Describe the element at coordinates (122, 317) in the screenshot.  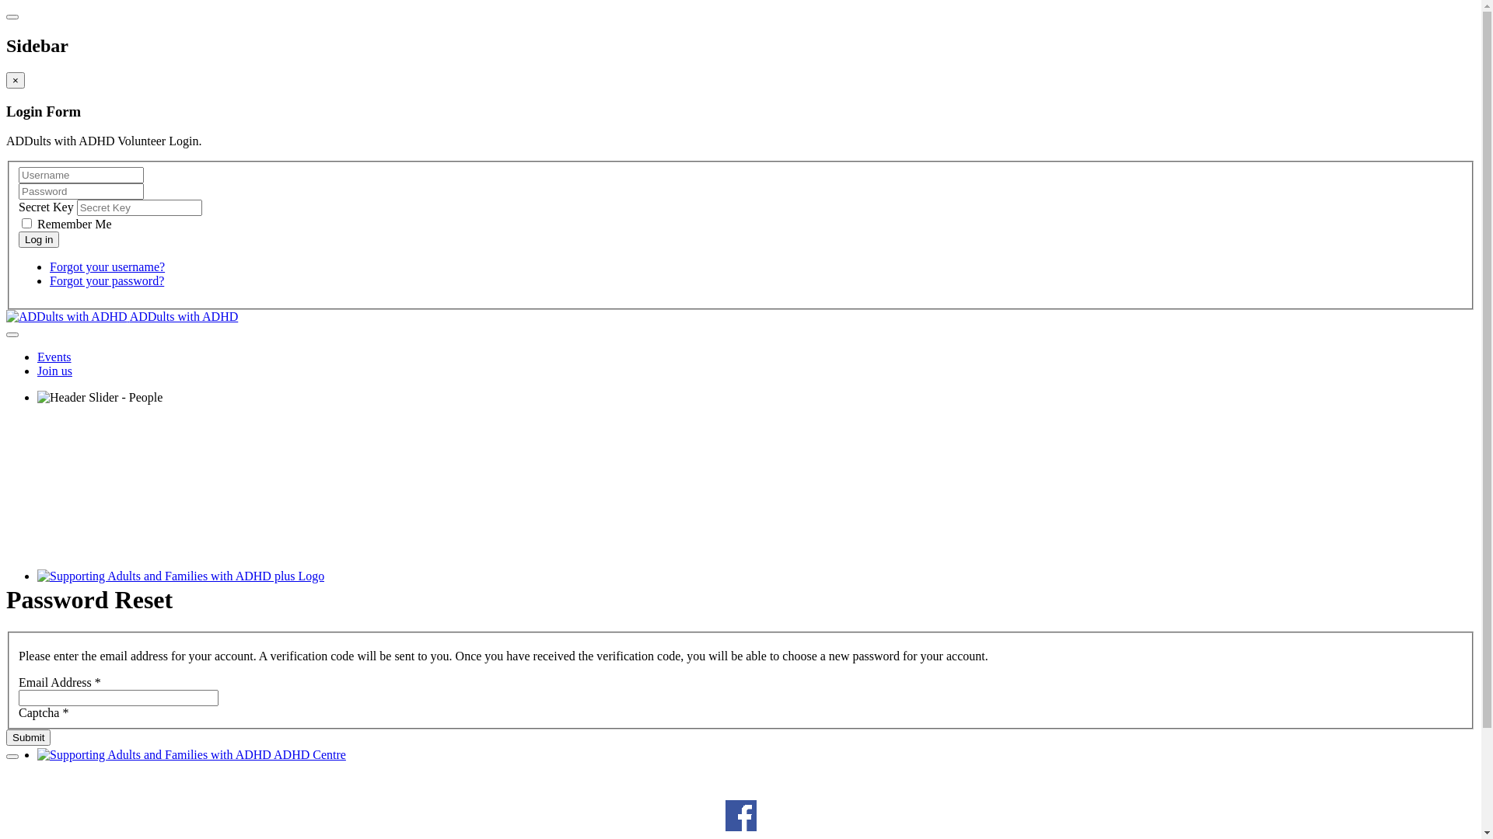
I see `ADDults with ADHD` at that location.